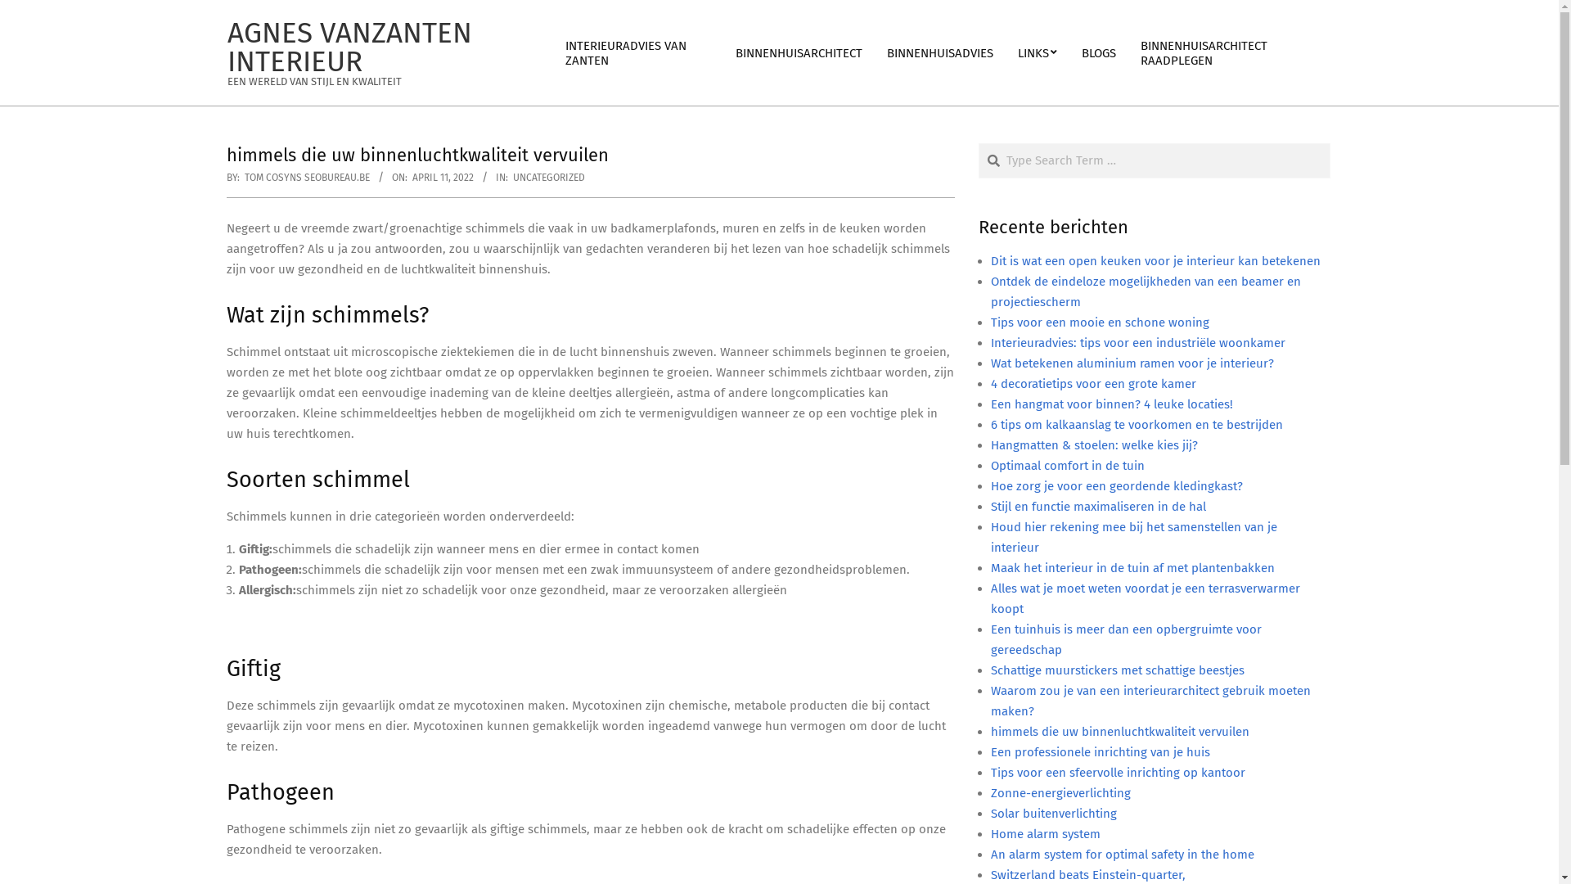  I want to click on Stijl en functie maximaliseren in de hal, so click(1098, 507).